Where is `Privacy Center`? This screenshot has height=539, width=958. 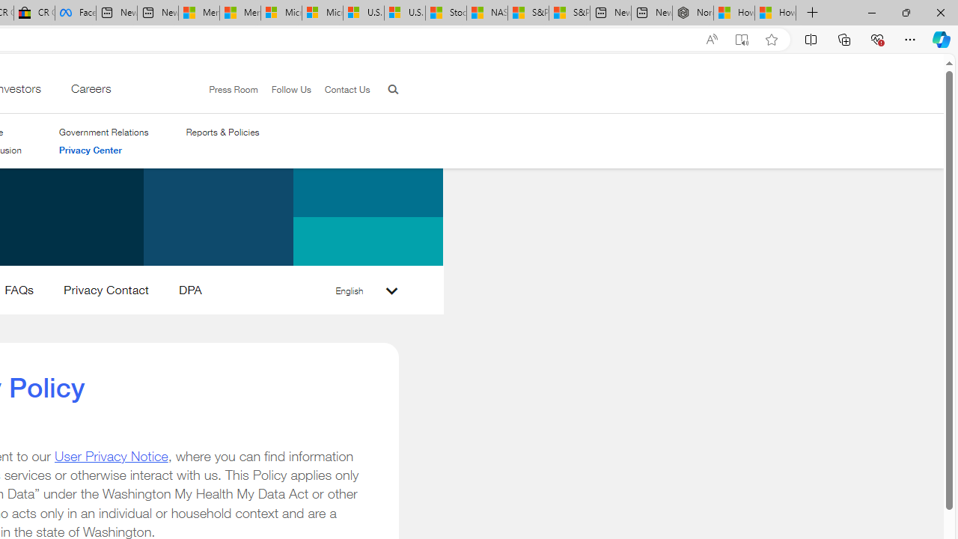
Privacy Center is located at coordinates (103, 150).